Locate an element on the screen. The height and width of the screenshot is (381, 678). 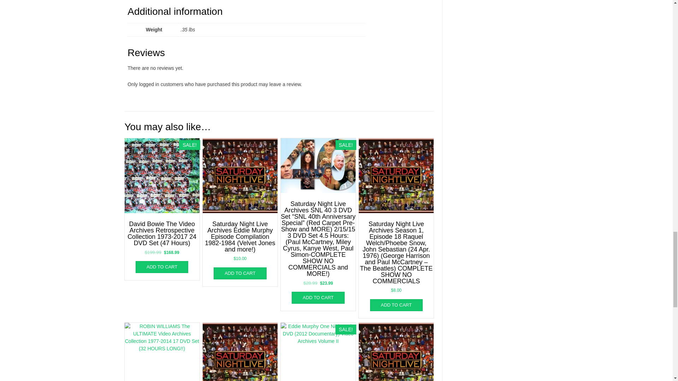
ADD TO CART is located at coordinates (318, 298).